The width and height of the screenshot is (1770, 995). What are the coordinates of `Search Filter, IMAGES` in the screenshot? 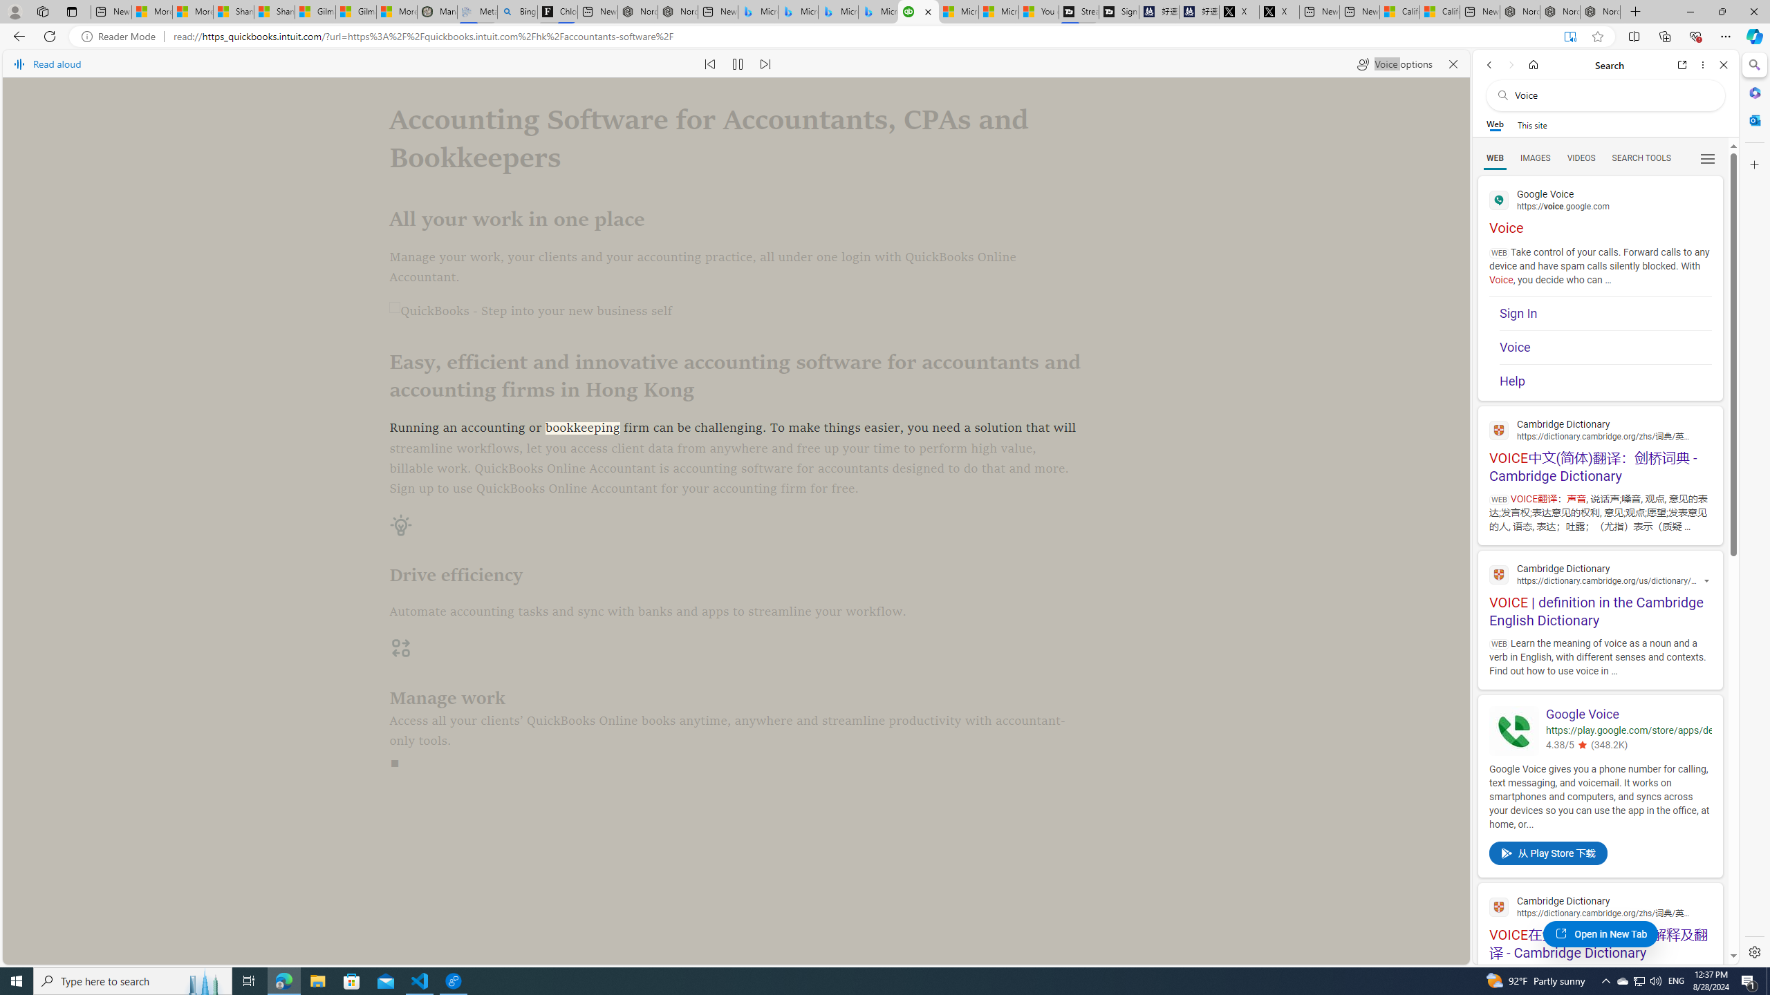 It's located at (1535, 158).